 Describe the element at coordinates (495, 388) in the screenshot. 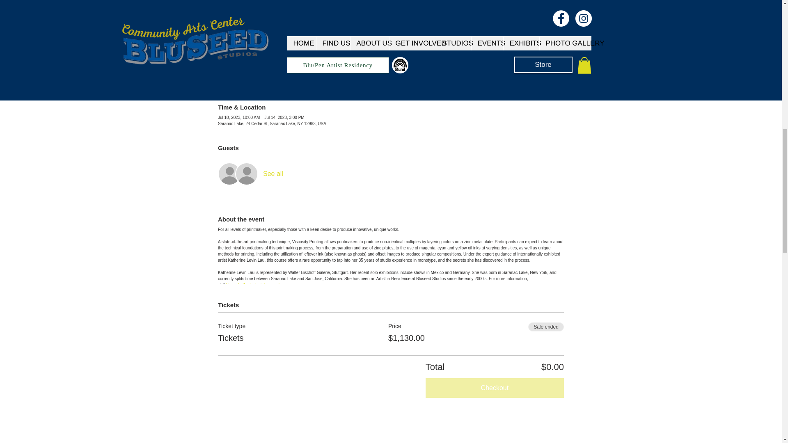

I see `Checkout` at that location.